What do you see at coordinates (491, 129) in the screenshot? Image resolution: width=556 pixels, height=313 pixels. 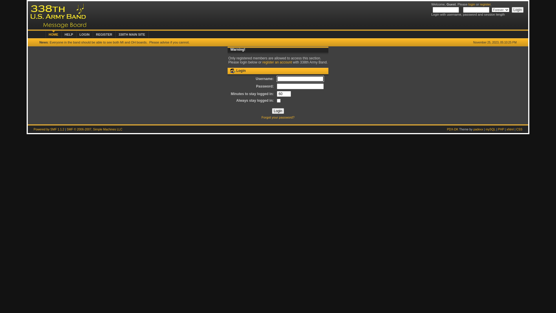 I see `mySQL` at bounding box center [491, 129].